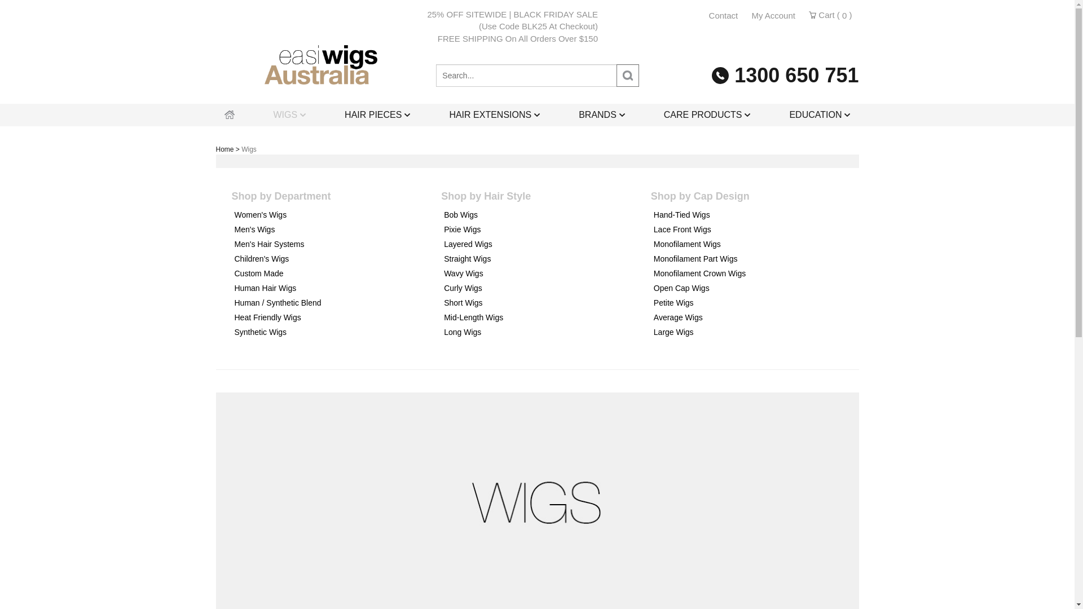  Describe the element at coordinates (494, 115) in the screenshot. I see `HAIR EXTENSIONS` at that location.